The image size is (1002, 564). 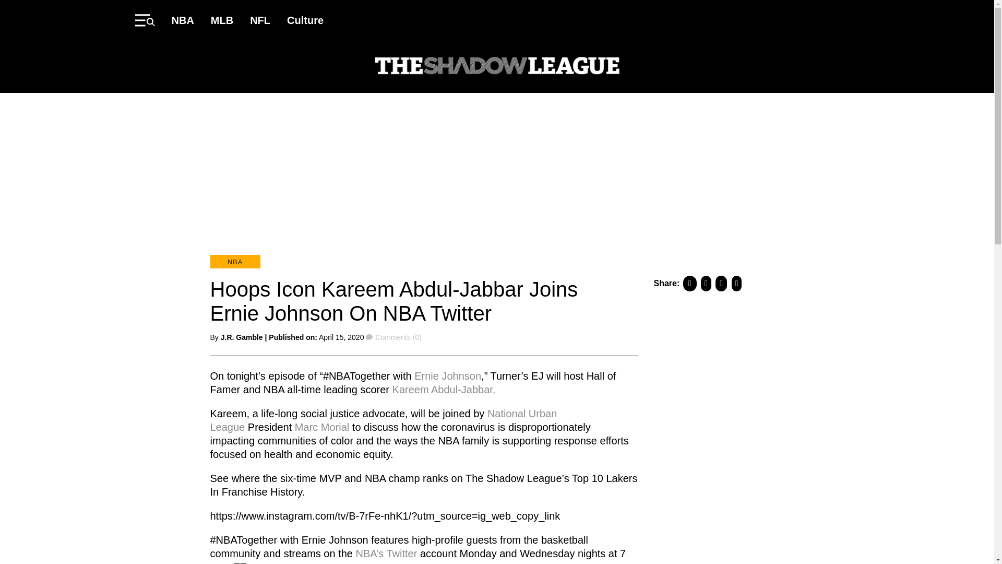 I want to click on J.R. Gamble, so click(x=241, y=337).